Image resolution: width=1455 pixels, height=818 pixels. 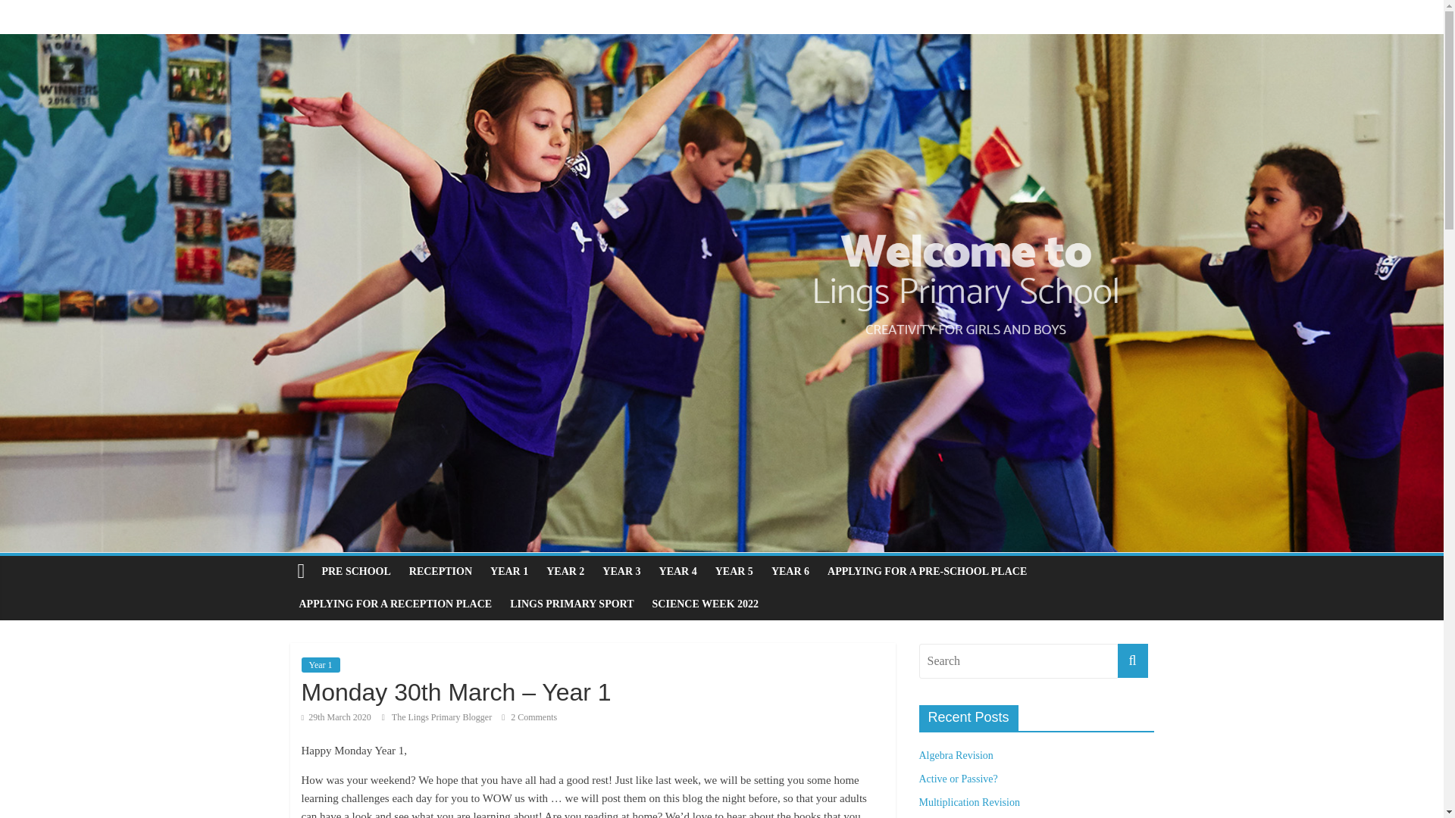 I want to click on LINGS PRIMARY SPORT, so click(x=571, y=604).